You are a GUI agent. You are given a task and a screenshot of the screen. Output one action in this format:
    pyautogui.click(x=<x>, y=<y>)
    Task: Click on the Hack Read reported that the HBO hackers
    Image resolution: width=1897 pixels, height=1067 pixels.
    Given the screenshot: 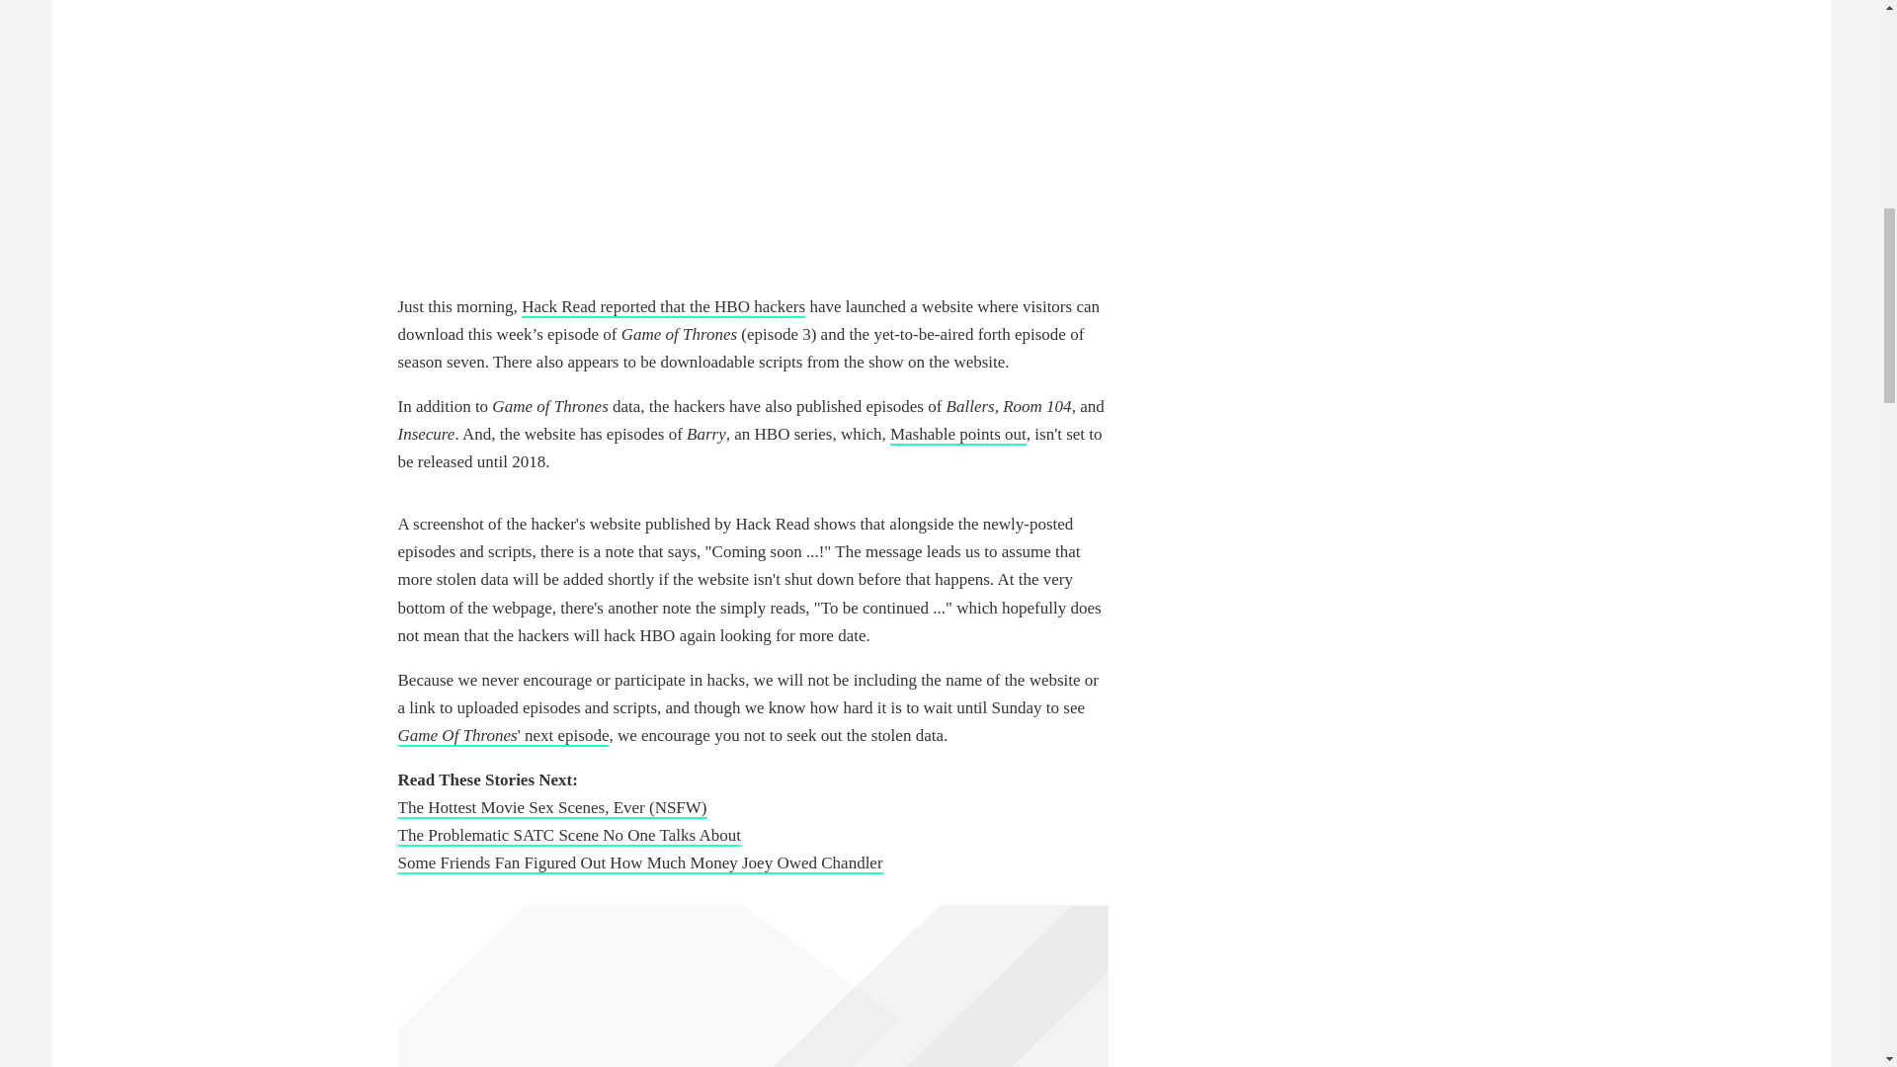 What is the action you would take?
    pyautogui.click(x=663, y=307)
    